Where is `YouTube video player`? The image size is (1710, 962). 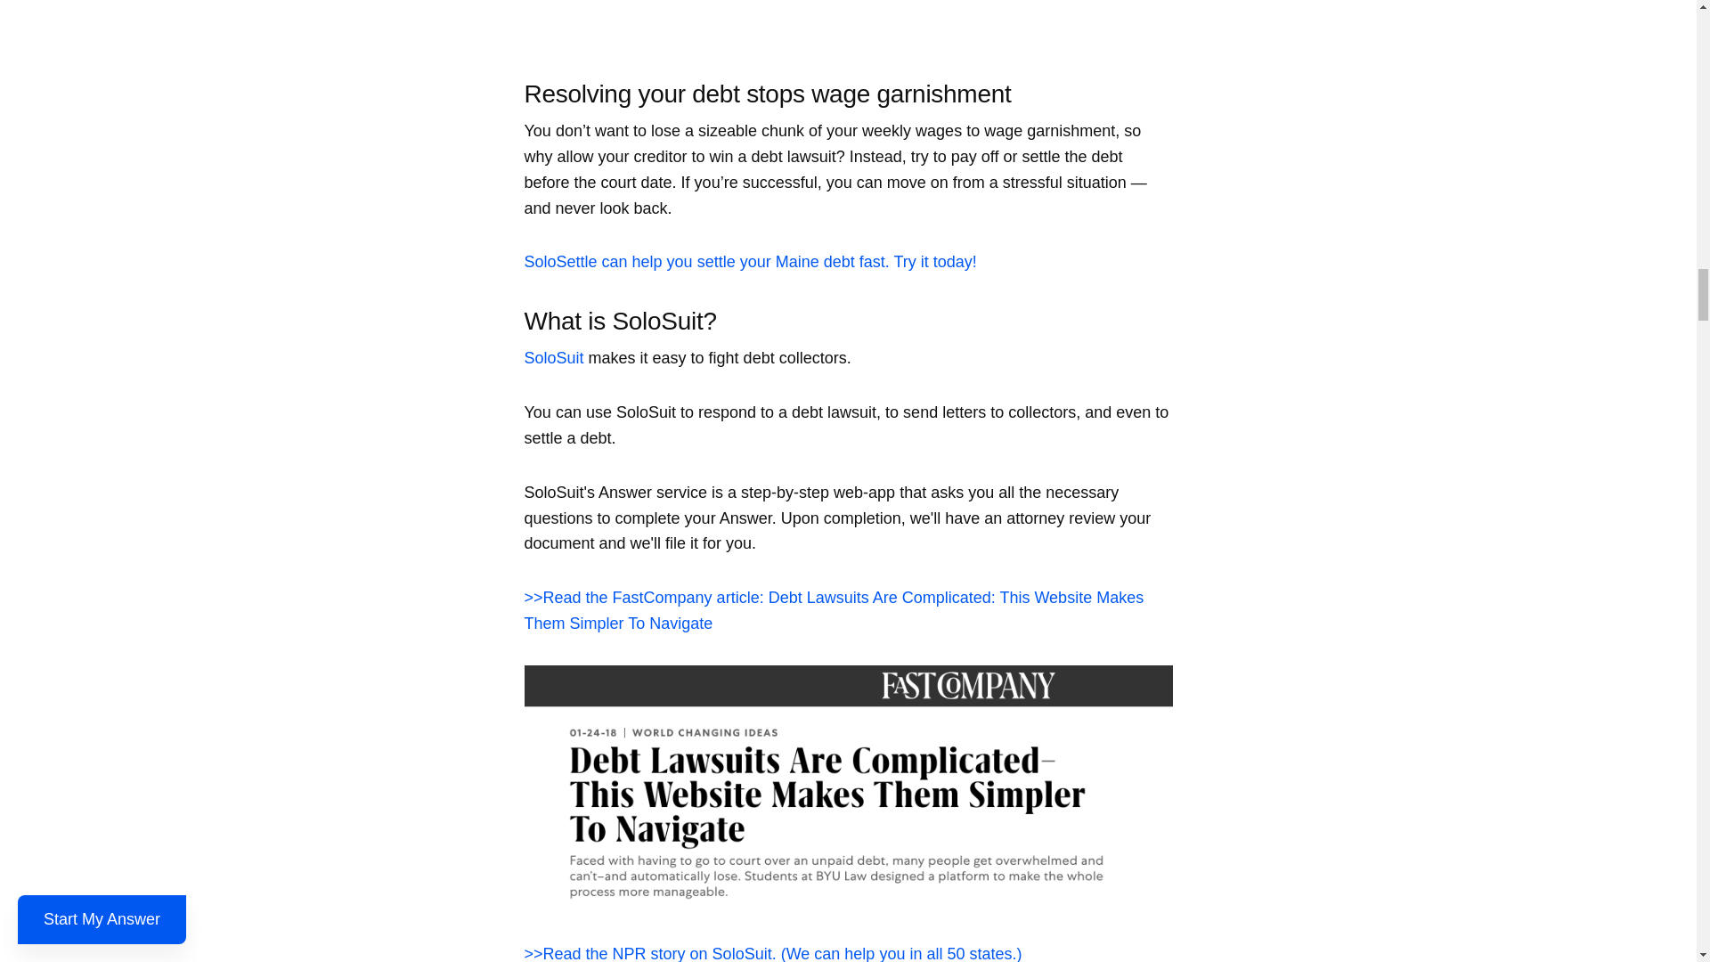
YouTube video player is located at coordinates (847, 24).